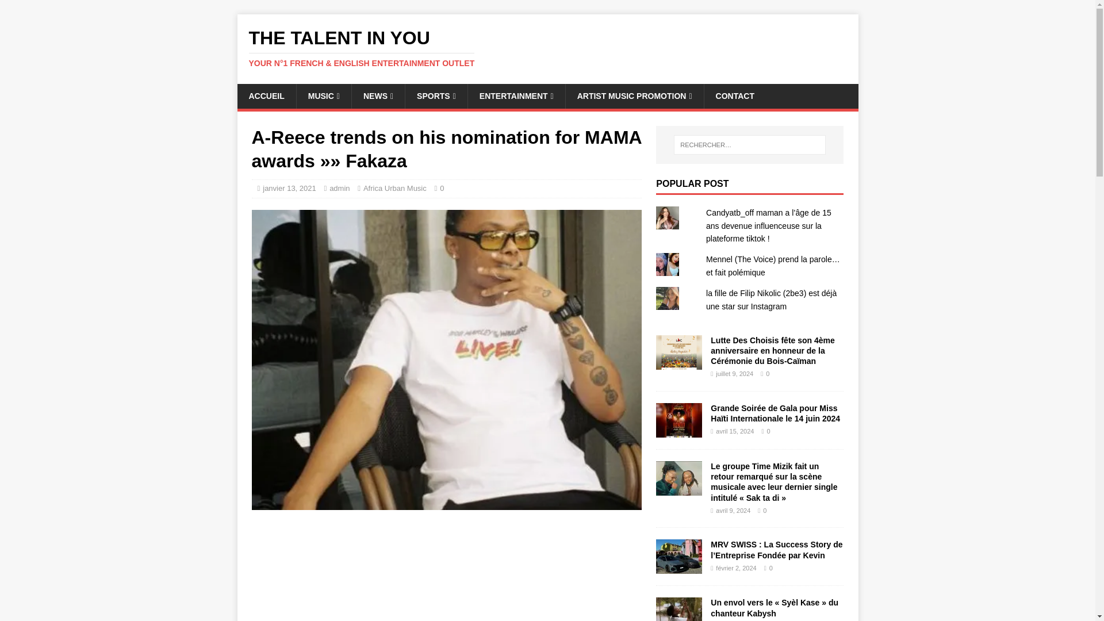 The image size is (1104, 621). Describe the element at coordinates (339, 187) in the screenshot. I see `admin` at that location.